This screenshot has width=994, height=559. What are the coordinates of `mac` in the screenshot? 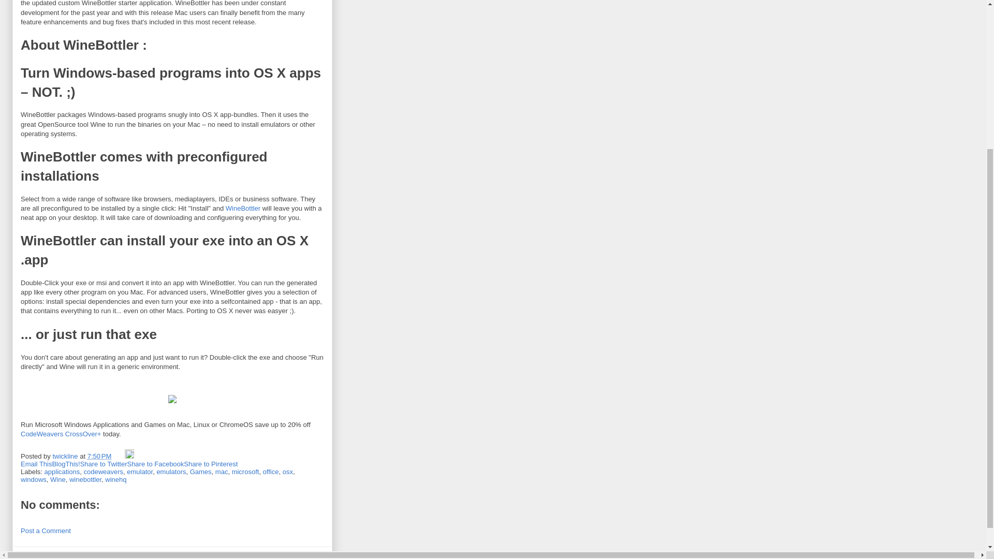 It's located at (222, 472).